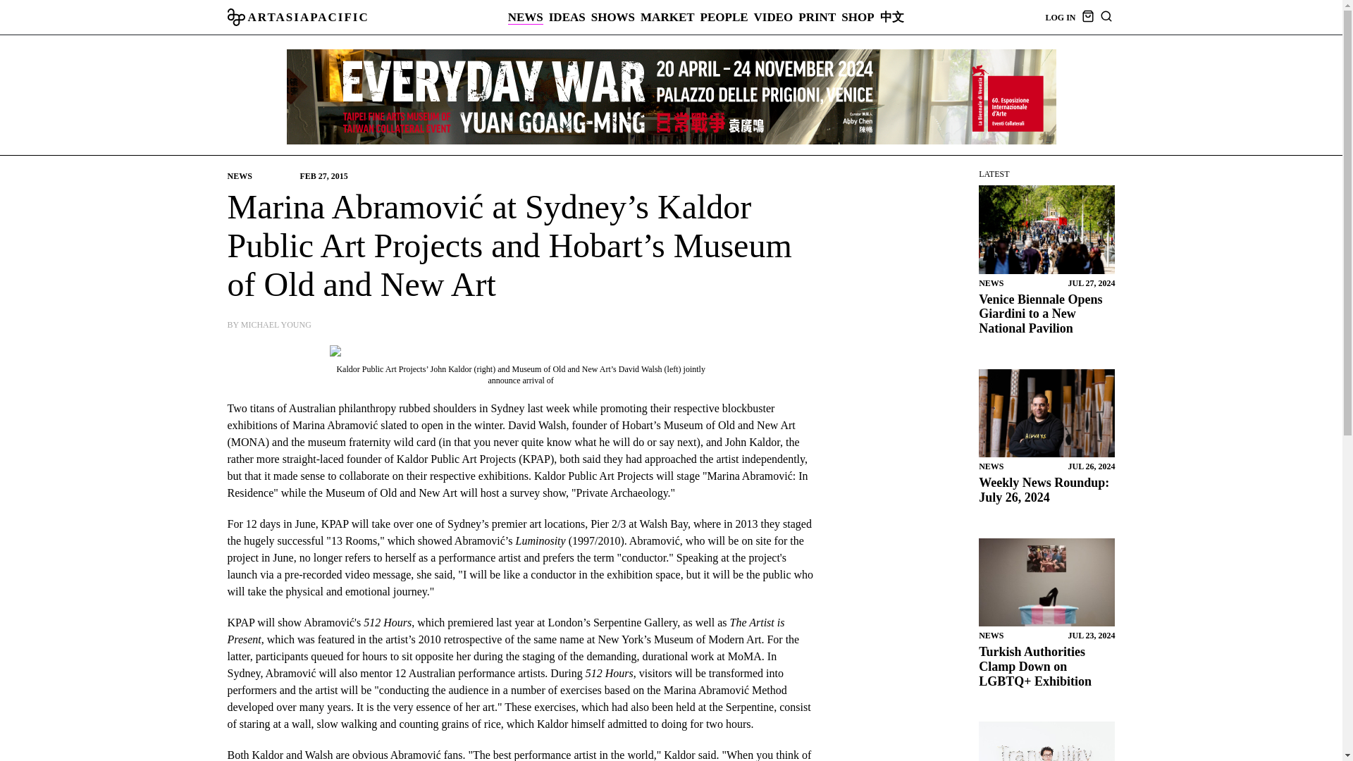 The height and width of the screenshot is (761, 1353). What do you see at coordinates (1046, 413) in the screenshot?
I see `Weekly News Roundup: July 26, 2024` at bounding box center [1046, 413].